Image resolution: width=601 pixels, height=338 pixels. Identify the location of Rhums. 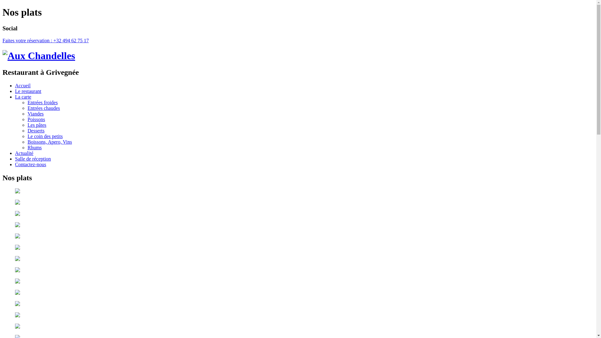
(34, 148).